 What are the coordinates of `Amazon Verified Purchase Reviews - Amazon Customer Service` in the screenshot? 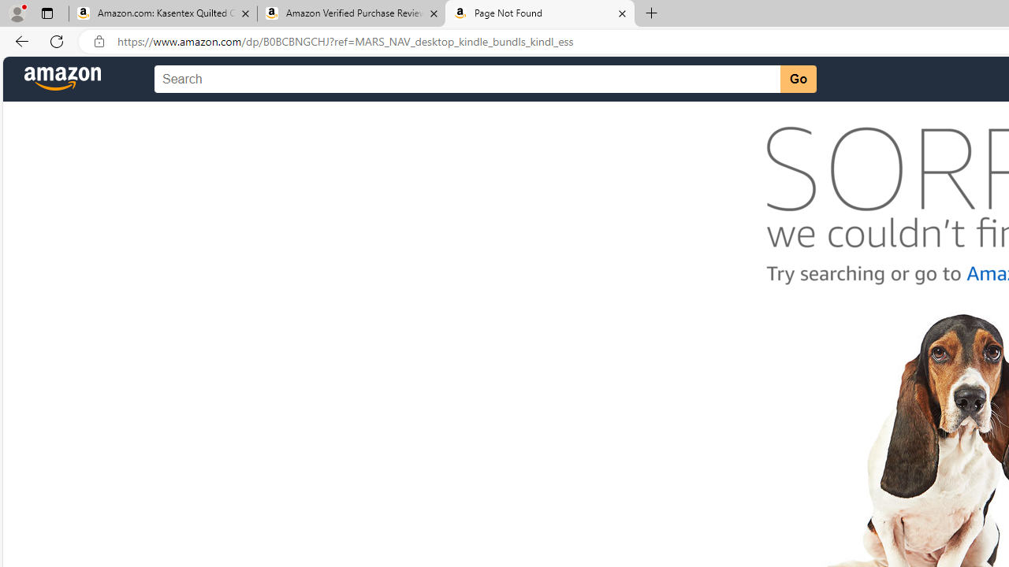 It's located at (351, 14).